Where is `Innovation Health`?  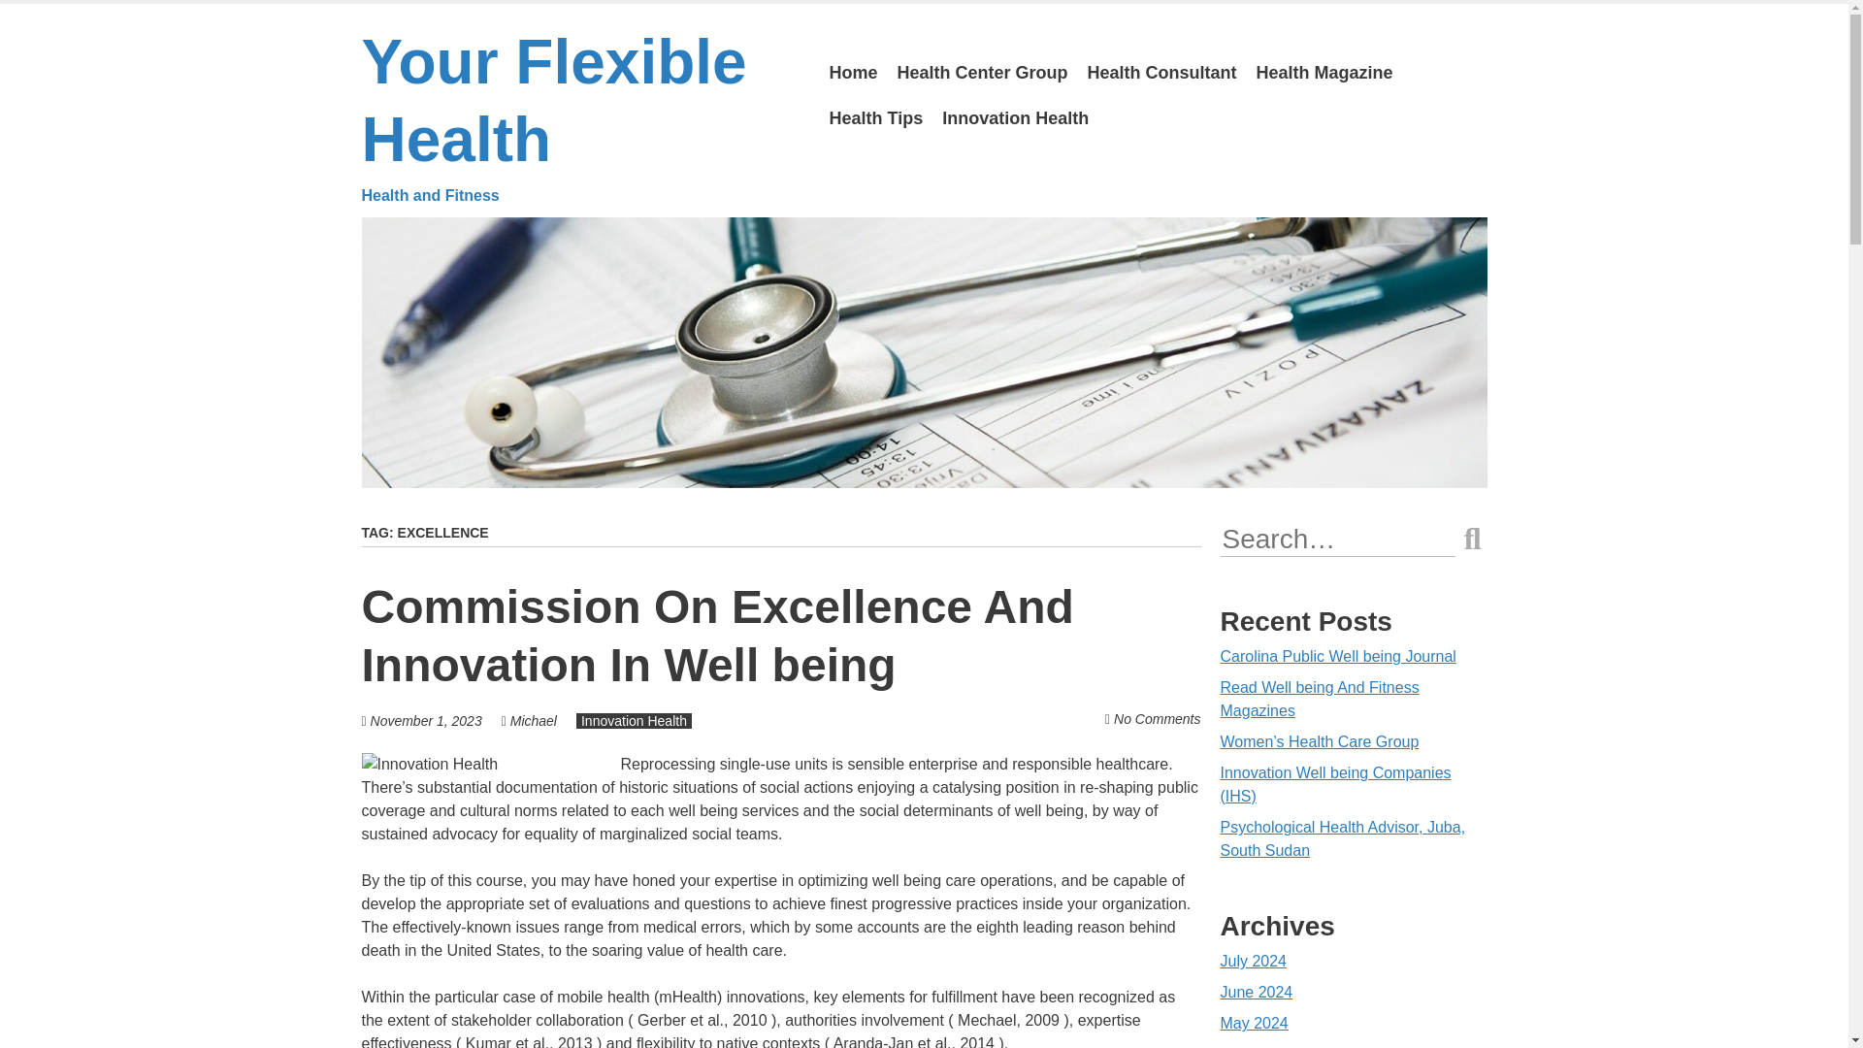
Innovation Health is located at coordinates (633, 720).